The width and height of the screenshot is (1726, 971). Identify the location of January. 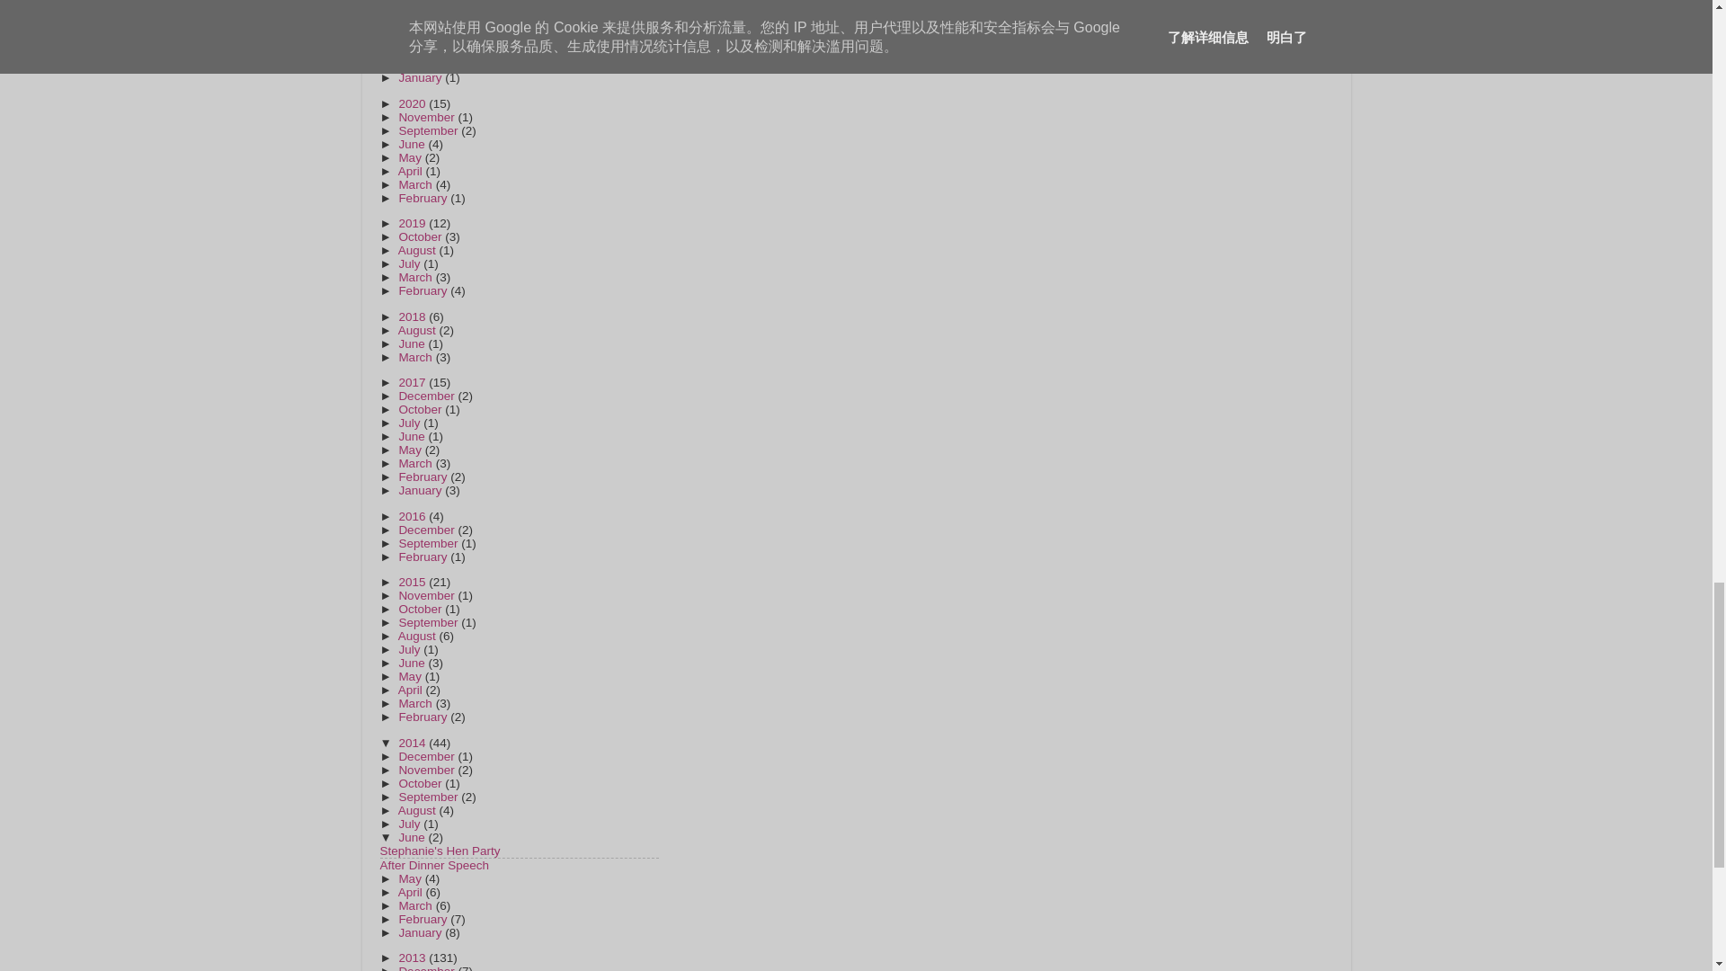
(422, 77).